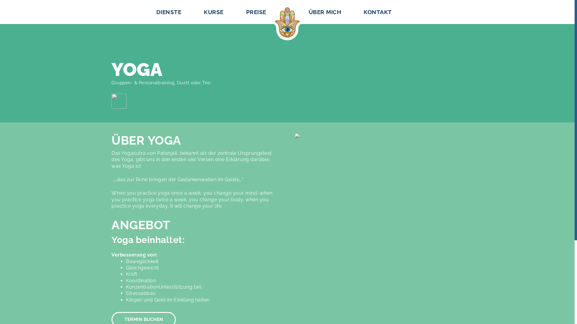 This screenshot has height=324, width=577. What do you see at coordinates (169, 13) in the screenshot?
I see `DIENSTE` at bounding box center [169, 13].